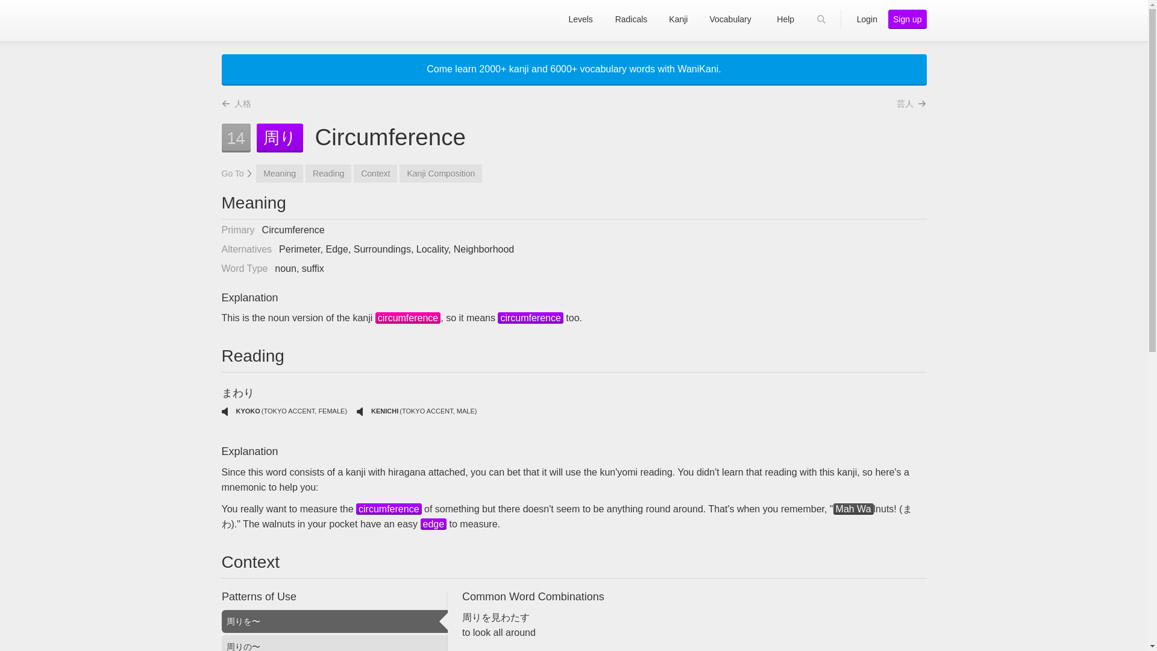 Image resolution: width=1157 pixels, height=651 pixels. Describe the element at coordinates (581, 19) in the screenshot. I see `Levels` at that location.